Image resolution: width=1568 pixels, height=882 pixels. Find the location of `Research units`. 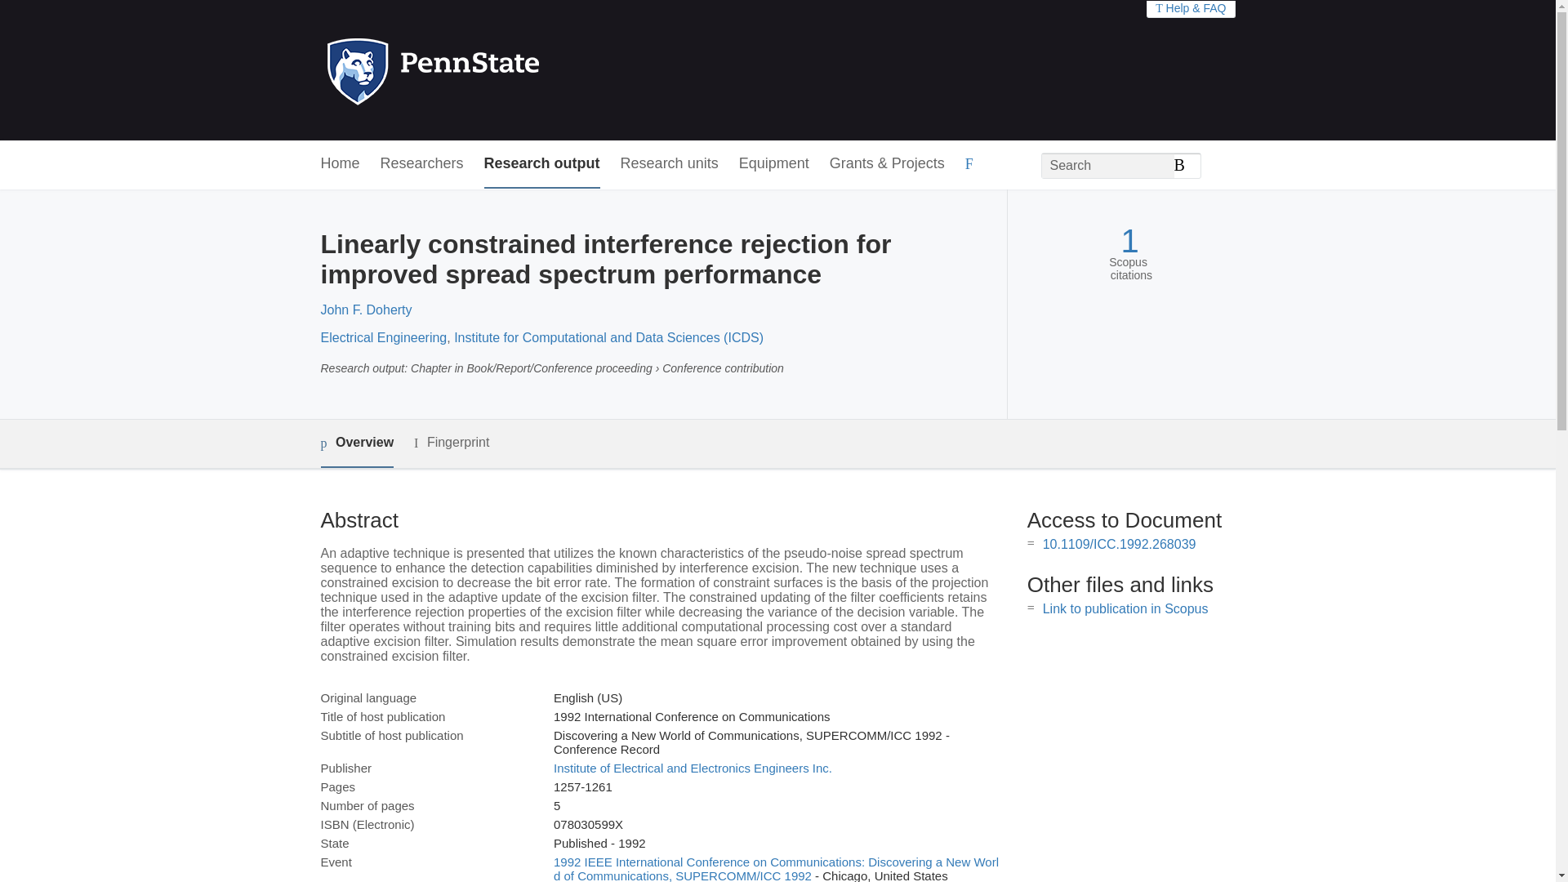

Research units is located at coordinates (670, 164).